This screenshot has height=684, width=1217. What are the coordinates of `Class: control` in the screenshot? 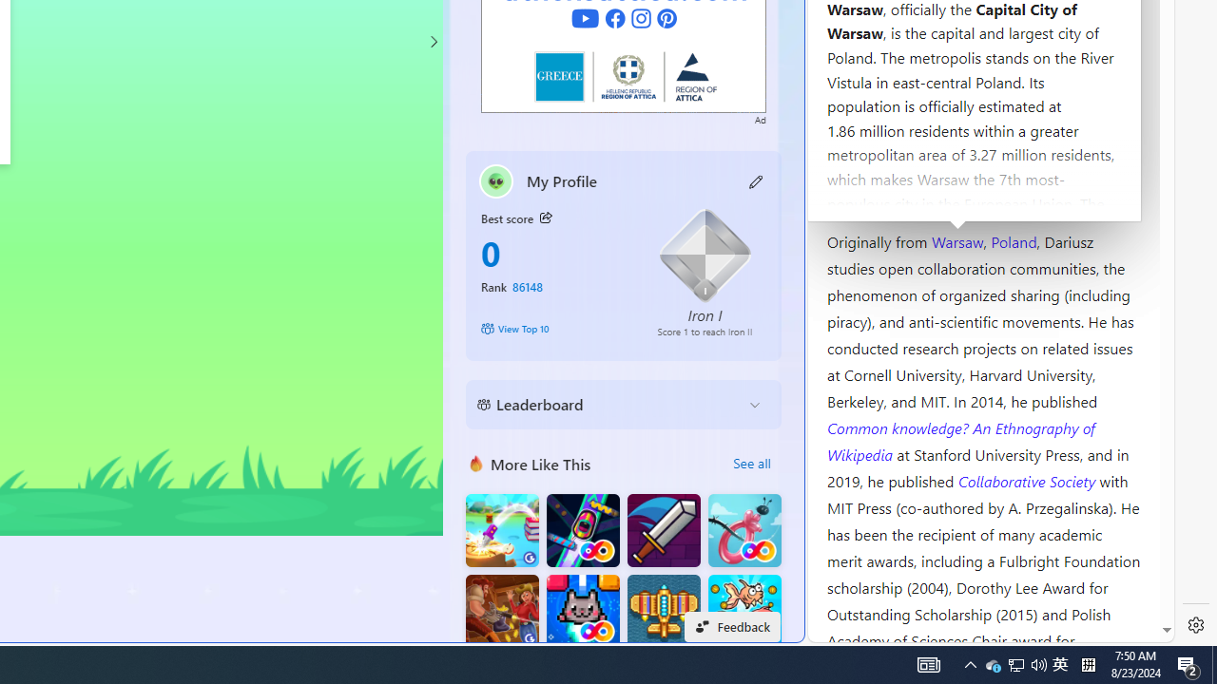 It's located at (433, 42).